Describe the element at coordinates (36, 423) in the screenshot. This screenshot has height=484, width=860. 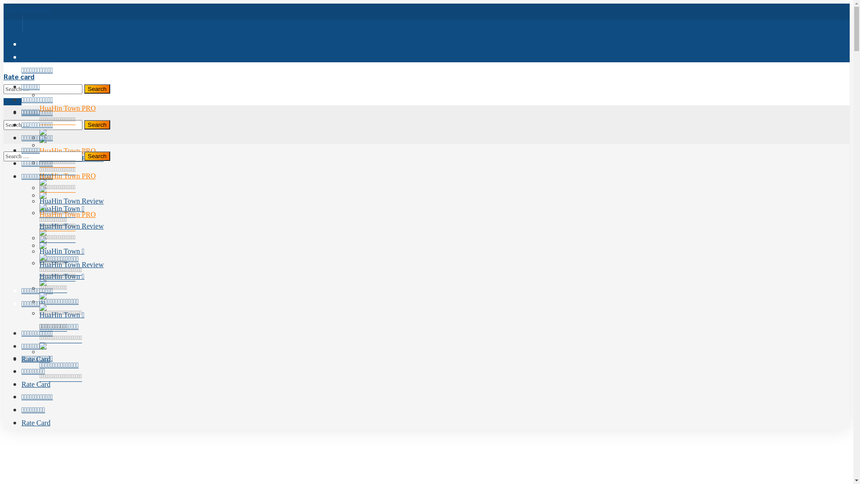
I see `Rate Card` at that location.